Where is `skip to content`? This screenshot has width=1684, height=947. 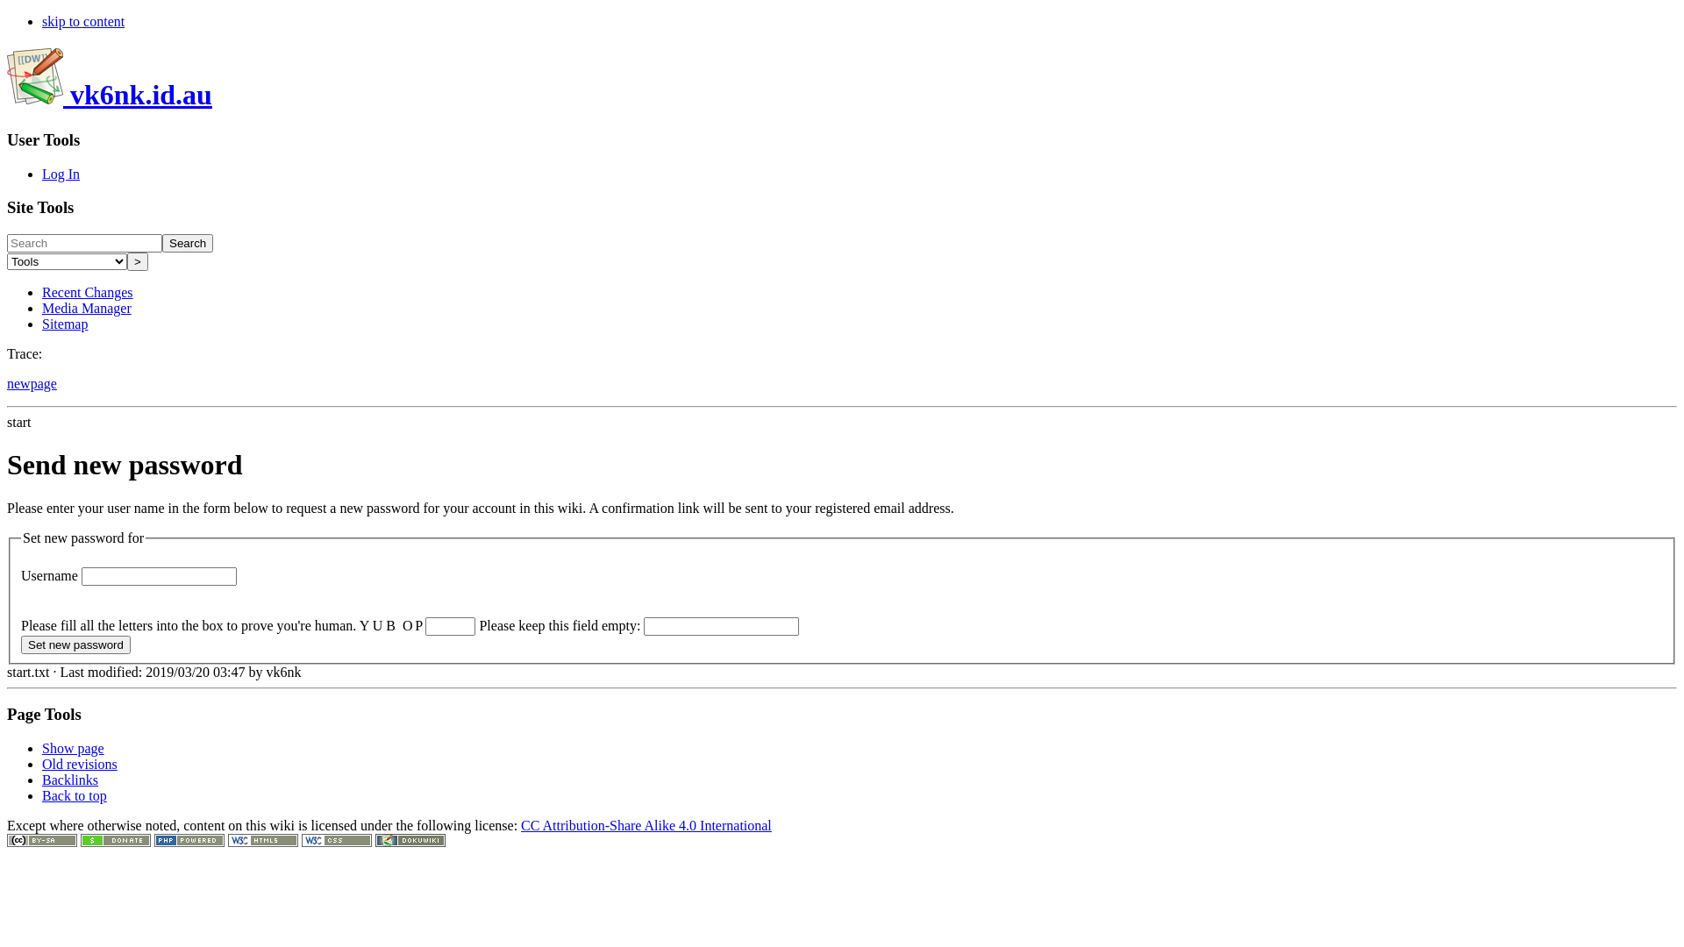 skip to content is located at coordinates (83, 21).